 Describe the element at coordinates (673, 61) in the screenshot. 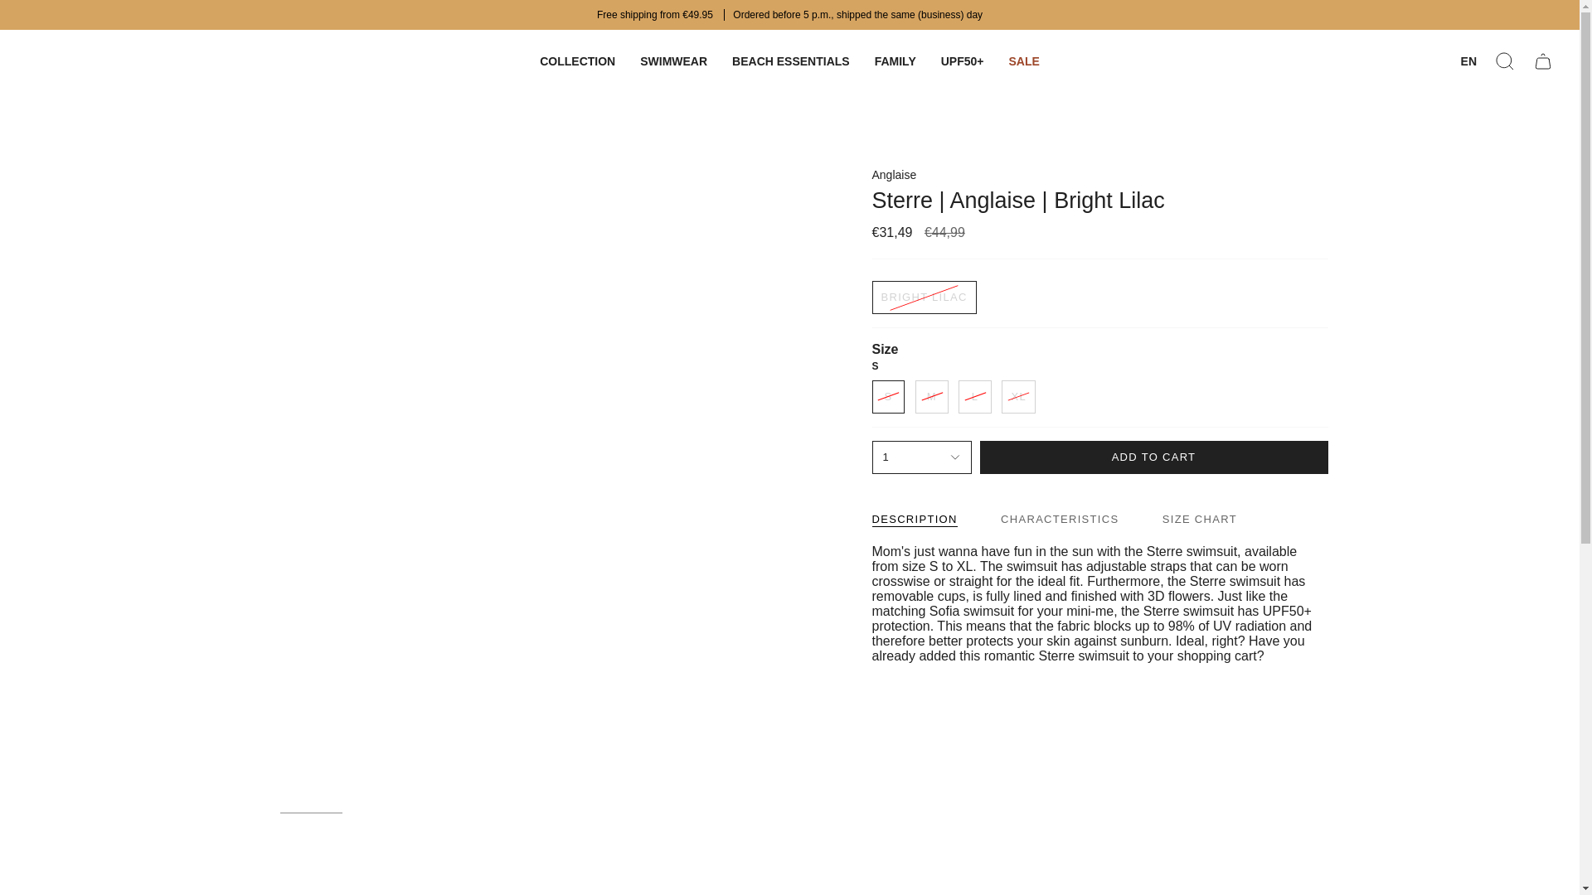

I see `SWIMWEAR` at that location.